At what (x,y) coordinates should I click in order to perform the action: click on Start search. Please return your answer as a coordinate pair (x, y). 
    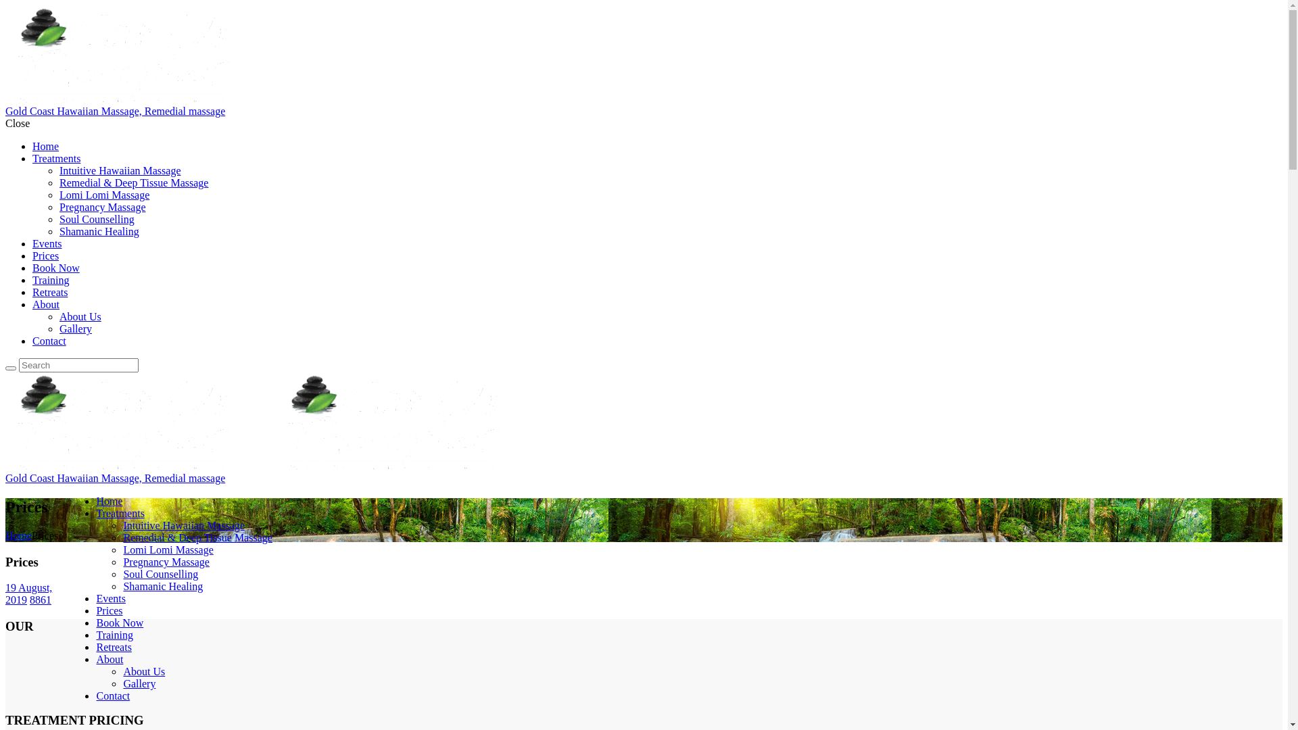
    Looking at the image, I should click on (11, 368).